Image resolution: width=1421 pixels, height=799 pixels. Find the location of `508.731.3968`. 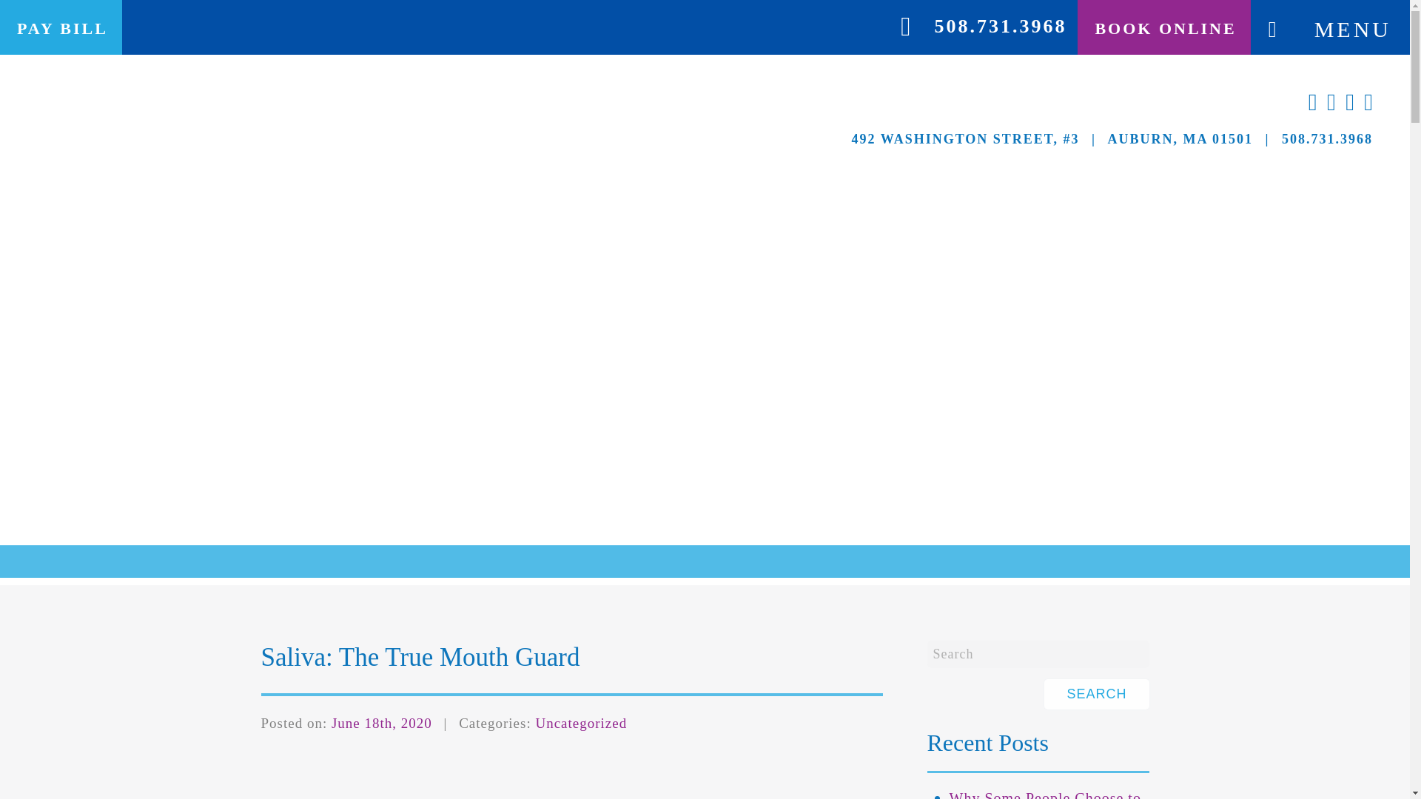

508.731.3968 is located at coordinates (1000, 25).